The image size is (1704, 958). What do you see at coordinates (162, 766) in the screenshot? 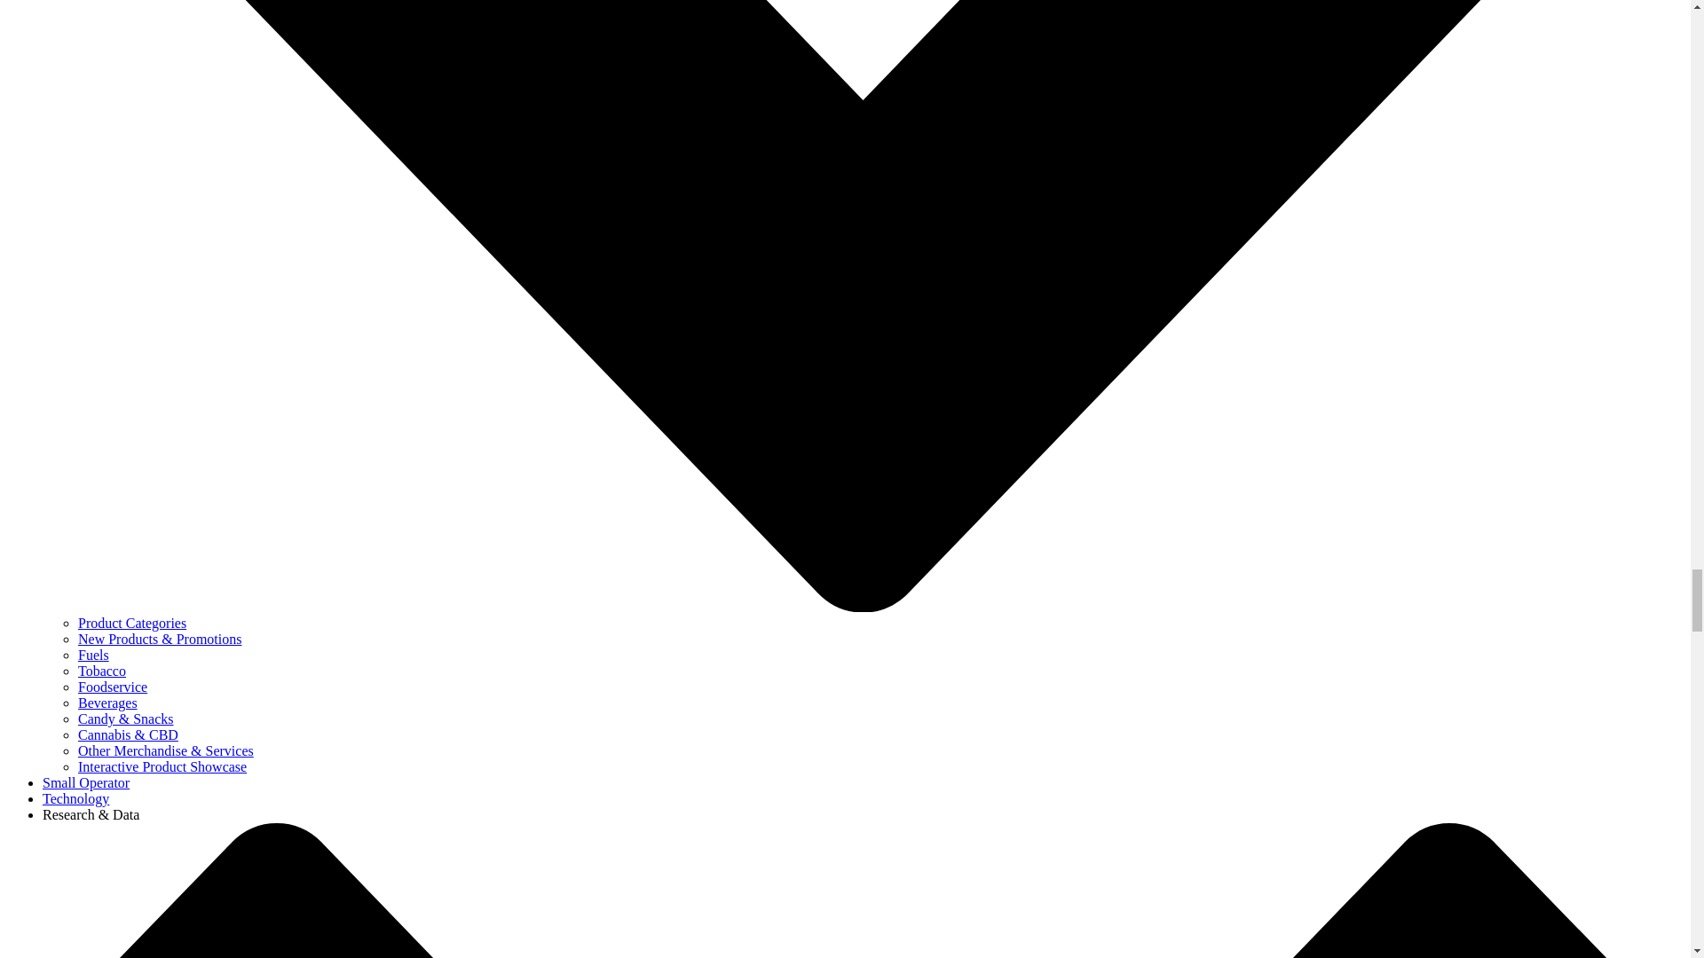
I see `Interactive Product Showcase` at bounding box center [162, 766].